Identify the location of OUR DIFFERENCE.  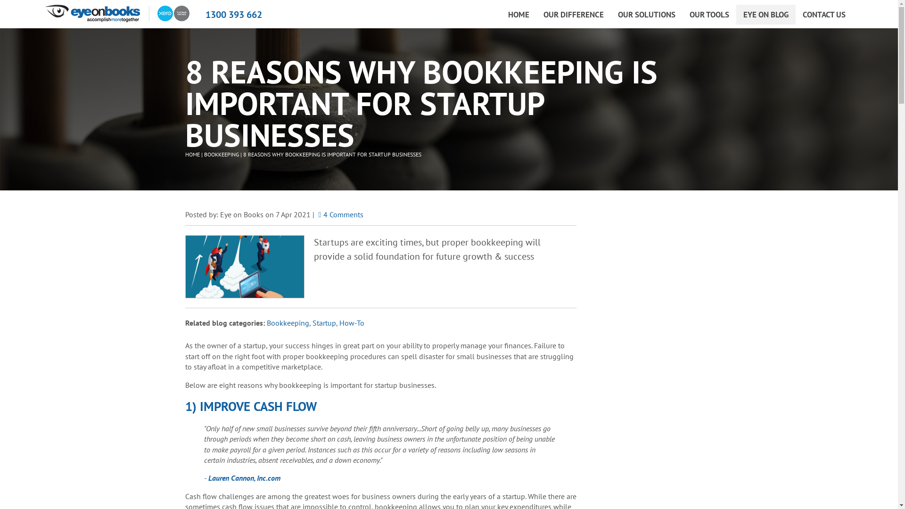
(574, 15).